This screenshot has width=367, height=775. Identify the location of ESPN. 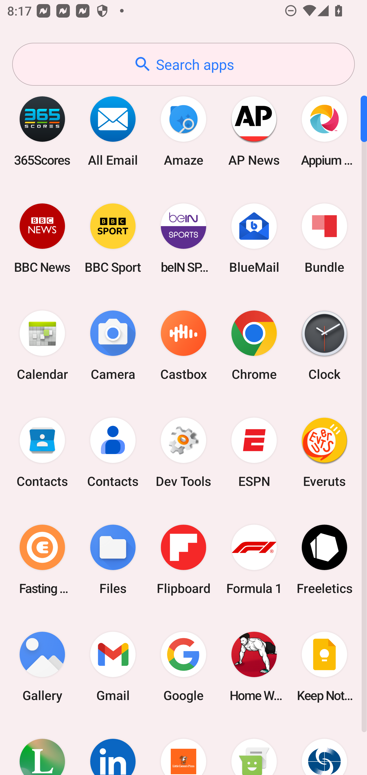
(254, 453).